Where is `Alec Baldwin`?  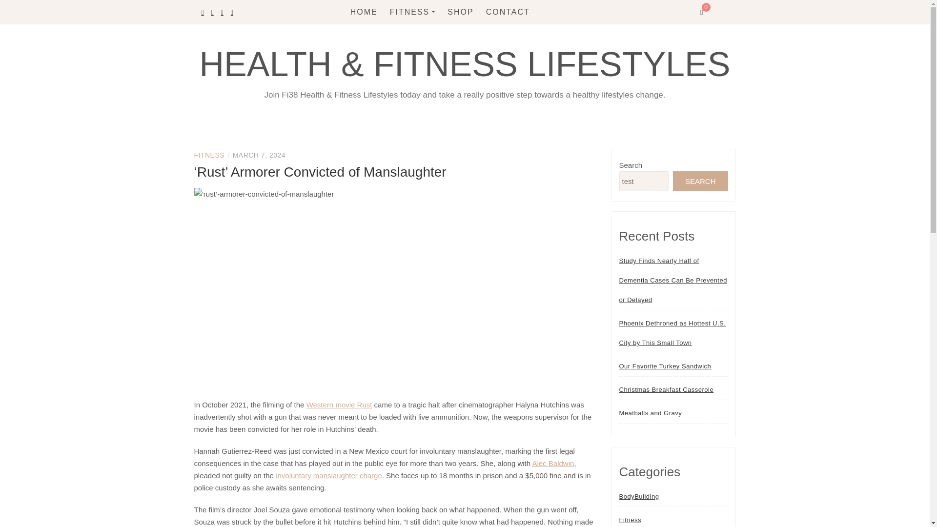 Alec Baldwin is located at coordinates (552, 463).